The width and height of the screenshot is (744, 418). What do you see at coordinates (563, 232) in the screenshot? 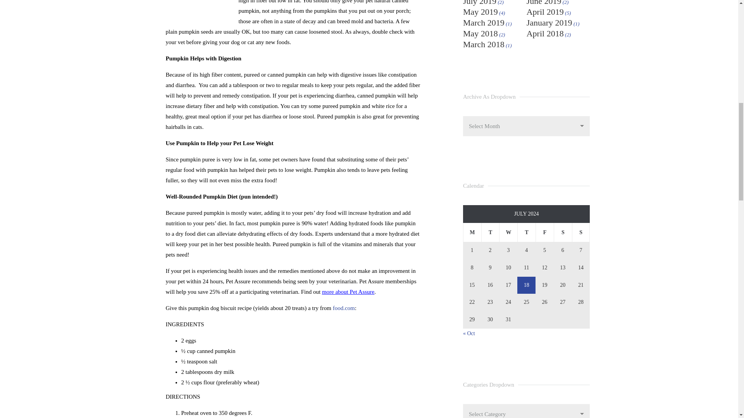
I see `Saturday` at bounding box center [563, 232].